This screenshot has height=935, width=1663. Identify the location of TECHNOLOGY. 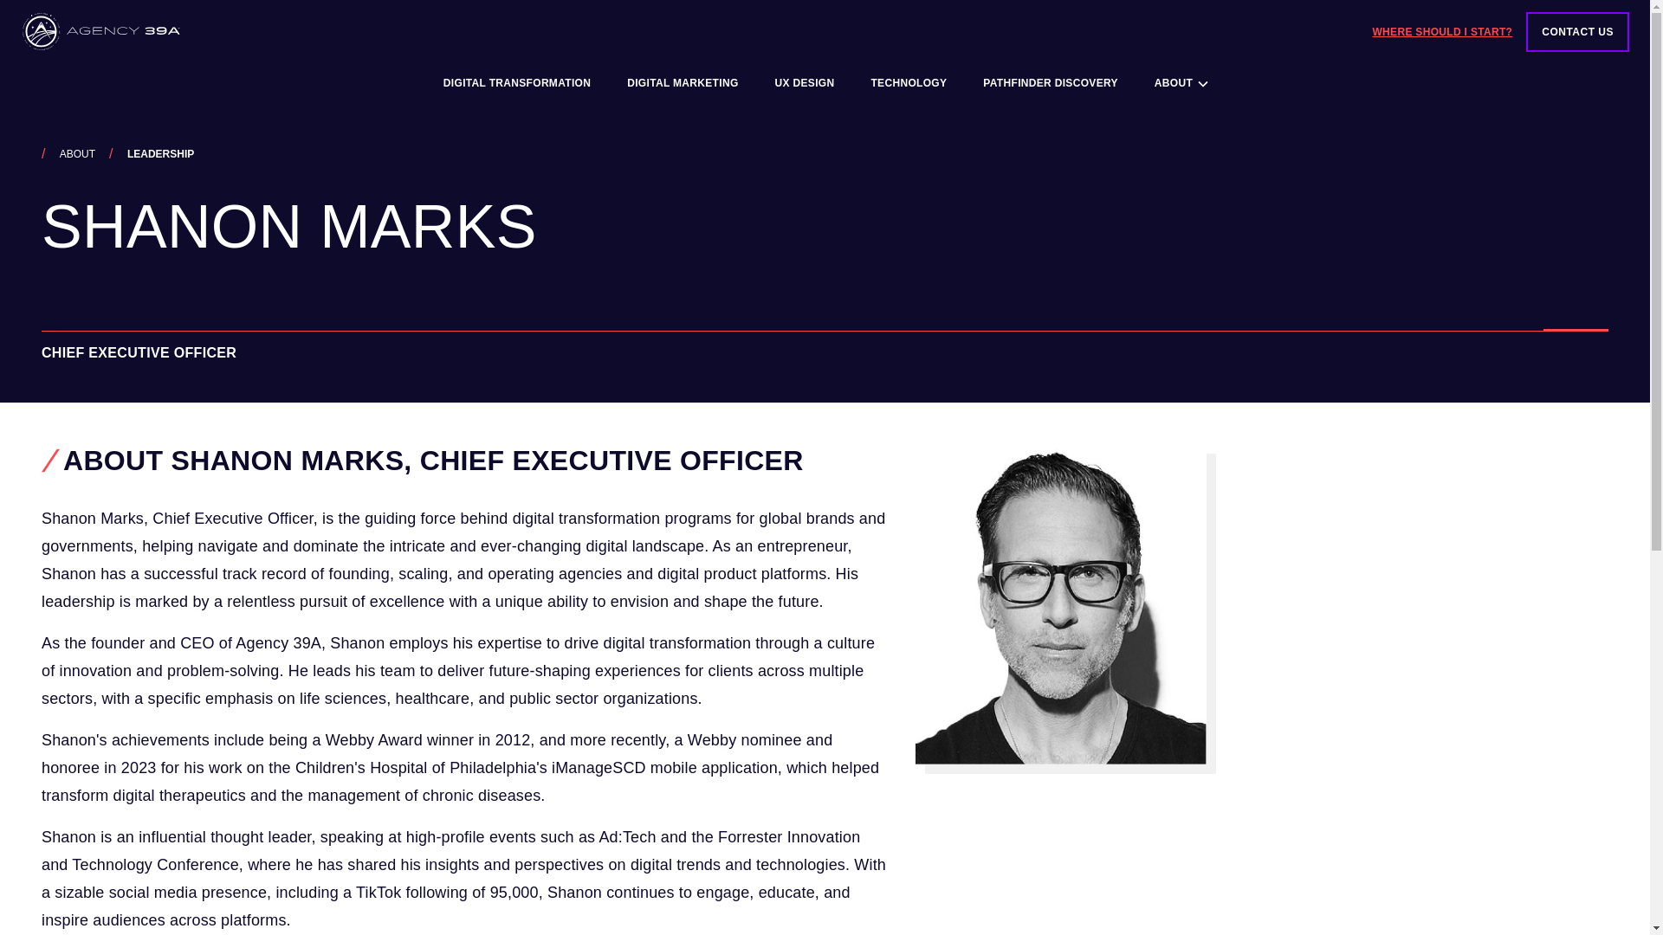
(908, 83).